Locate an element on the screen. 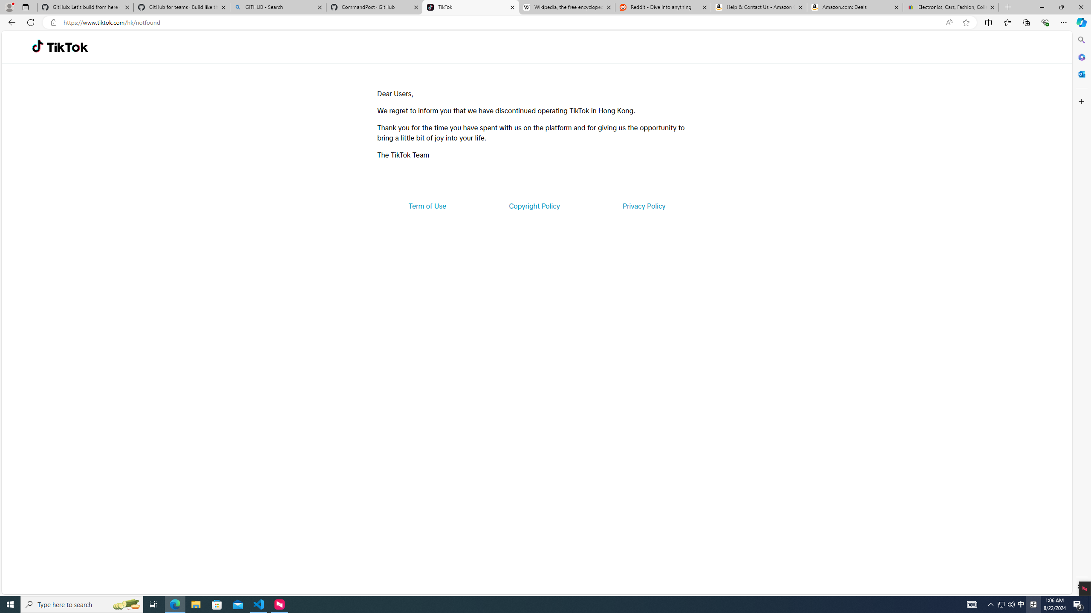 This screenshot has height=613, width=1091. TikTok is located at coordinates (470, 7).